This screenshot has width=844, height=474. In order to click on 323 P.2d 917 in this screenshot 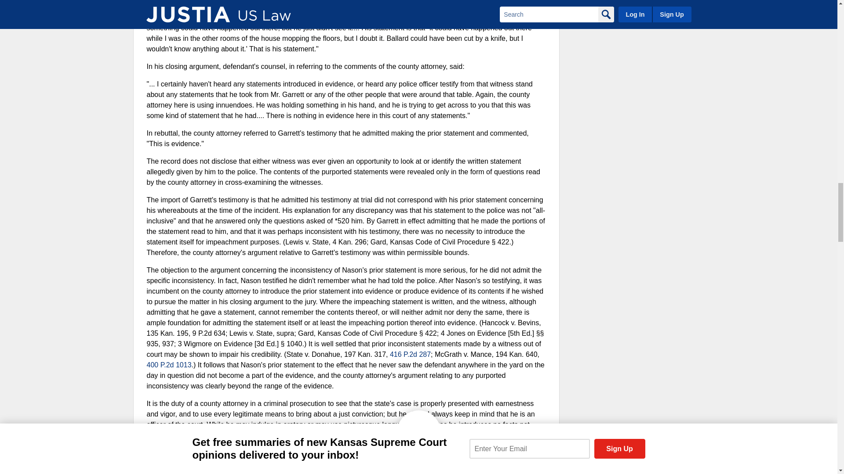, I will do `click(338, 469)`.